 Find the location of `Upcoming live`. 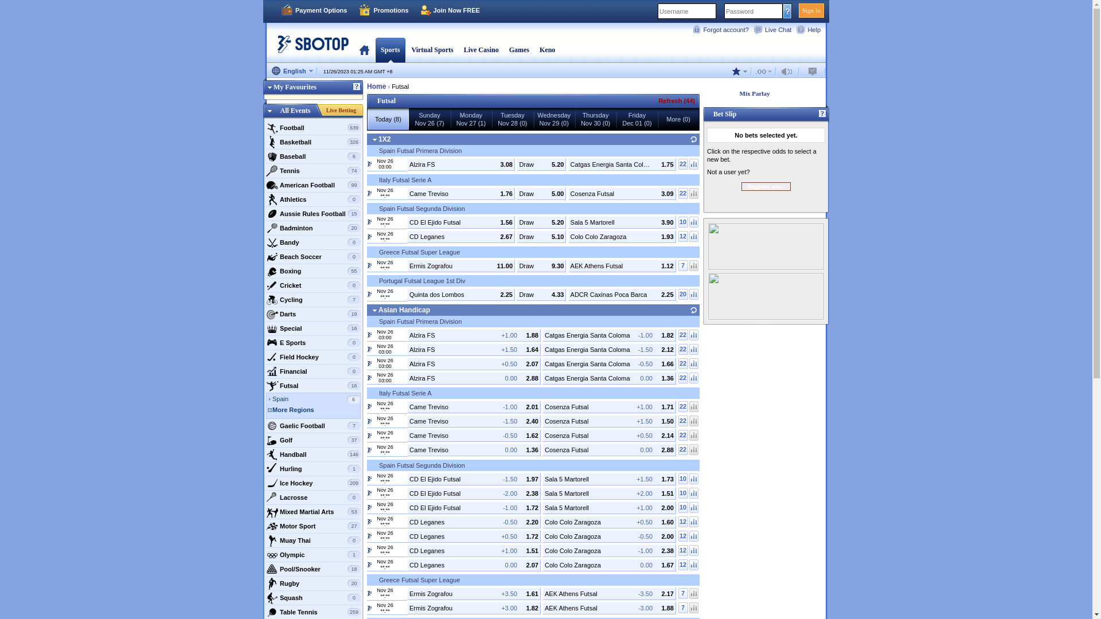

Upcoming live is located at coordinates (369, 265).